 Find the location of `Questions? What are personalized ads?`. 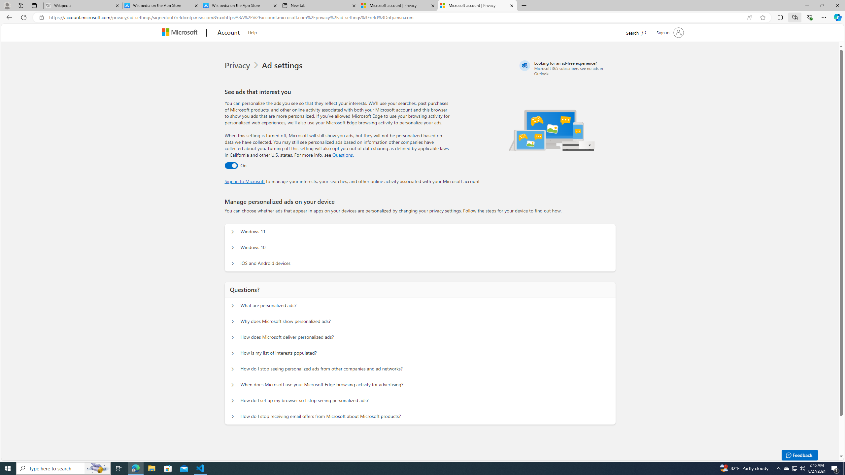

Questions? What are personalized ads? is located at coordinates (233, 305).